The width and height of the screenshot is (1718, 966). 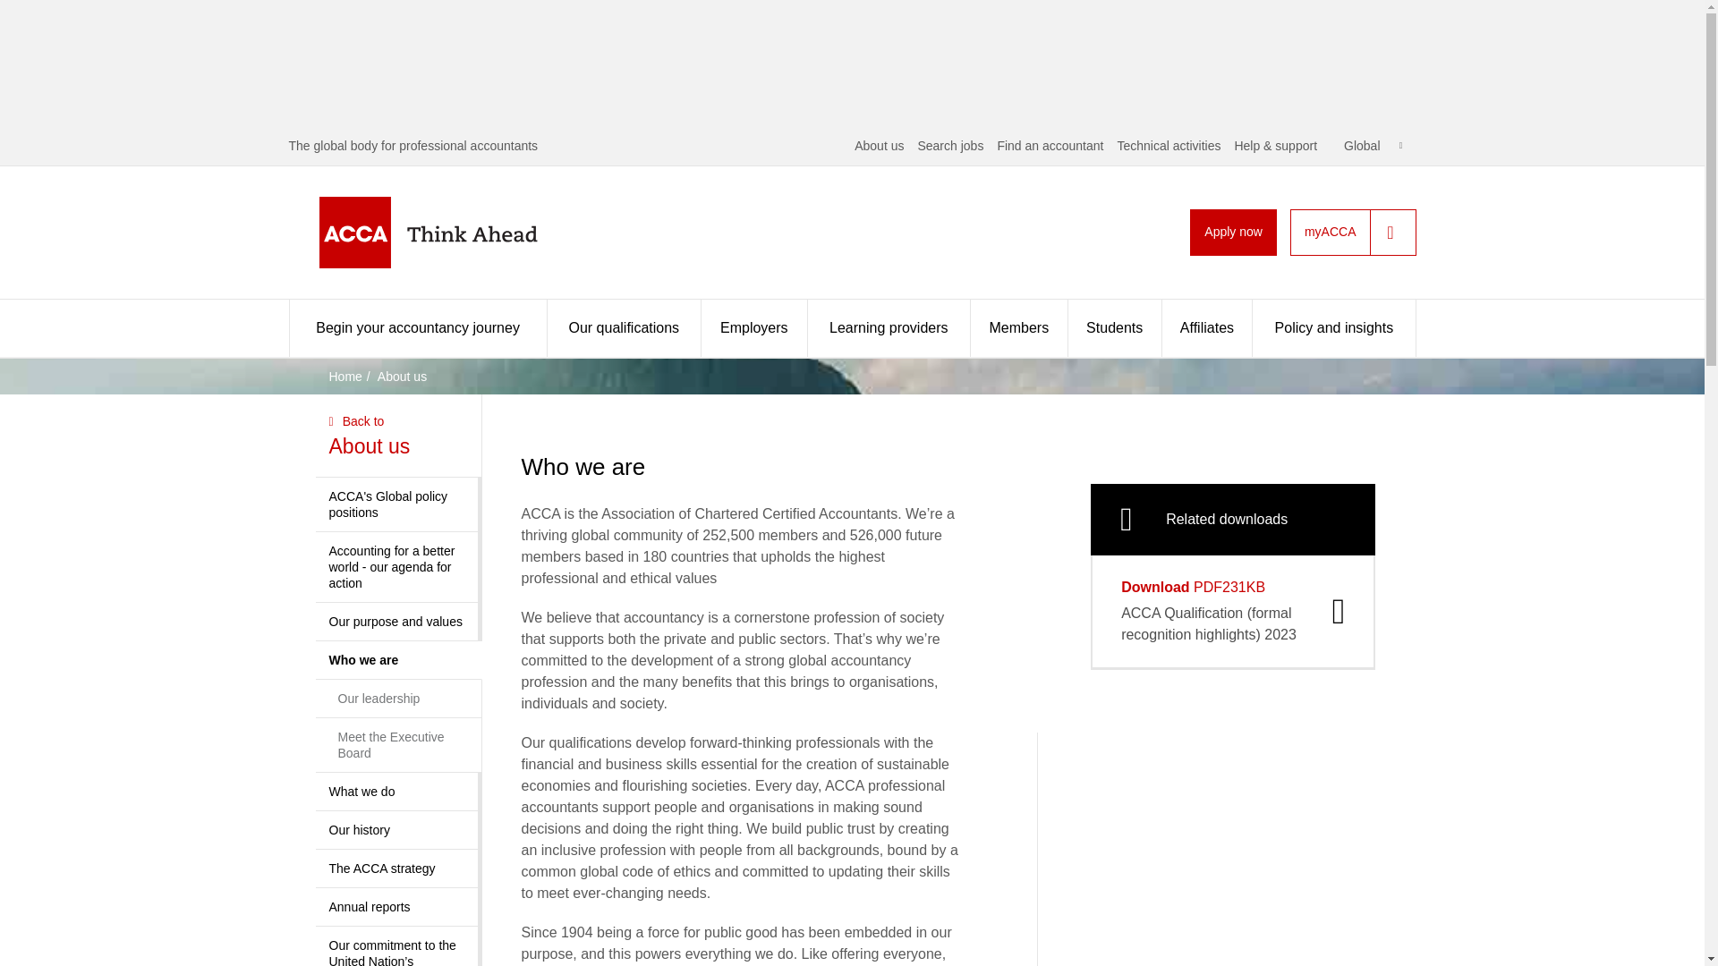 I want to click on Technical activities, so click(x=1169, y=145).